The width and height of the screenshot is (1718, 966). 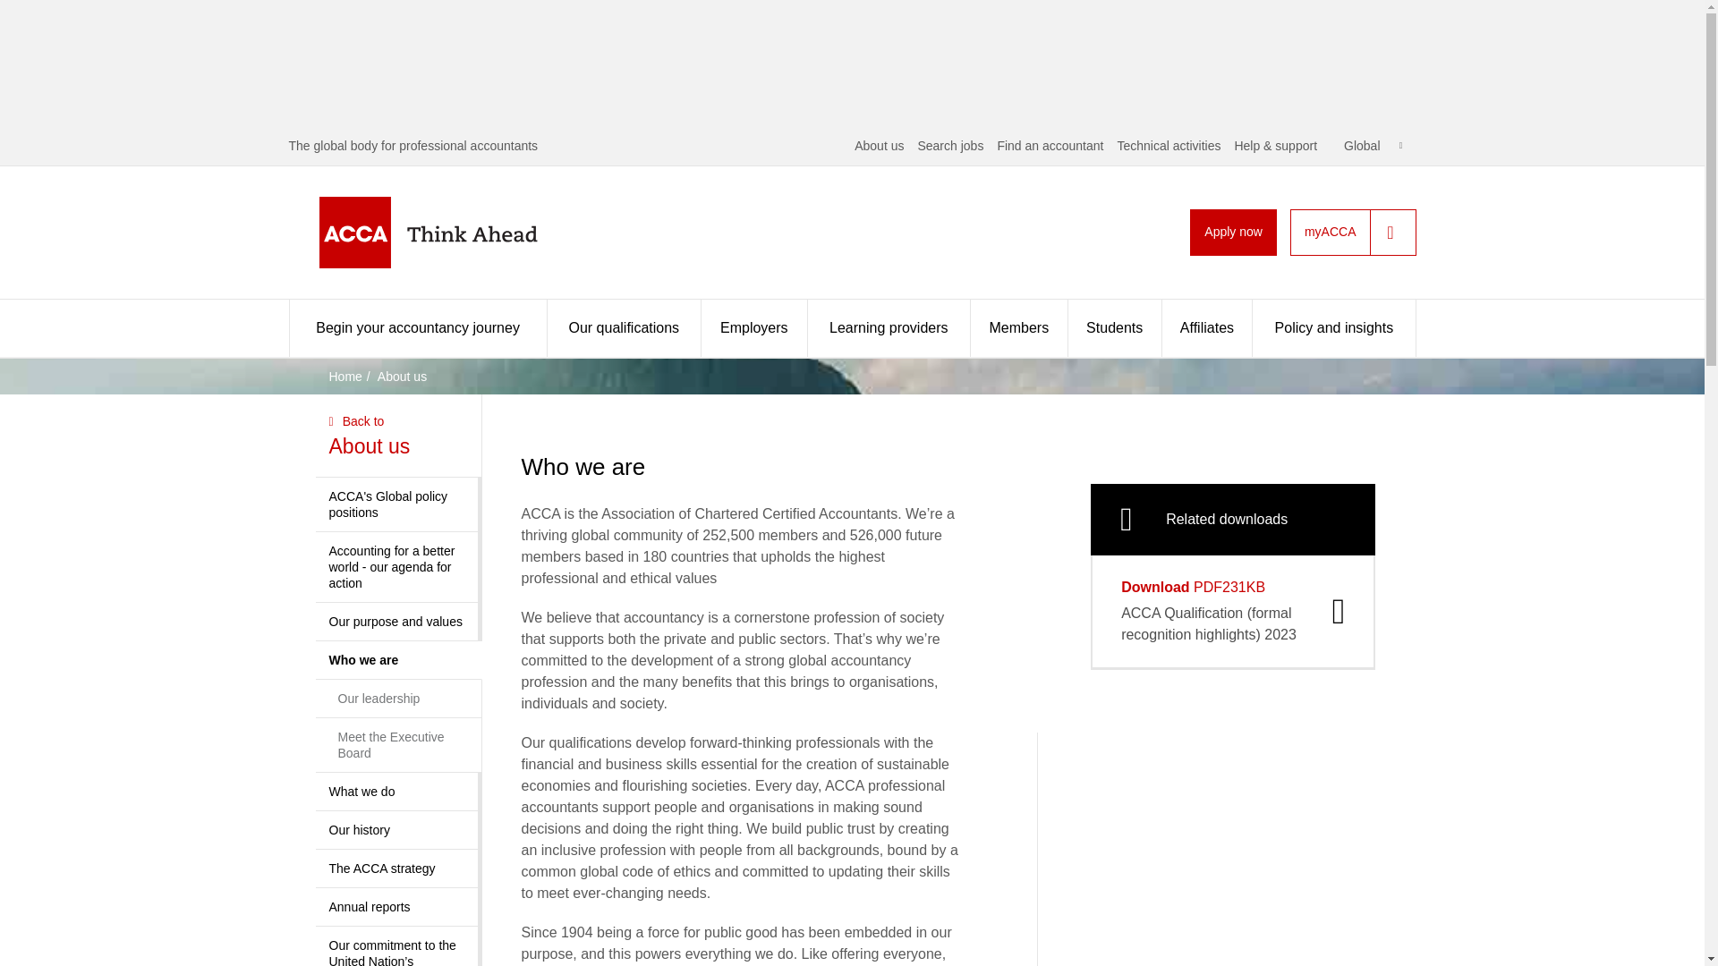 I want to click on Technical activities, so click(x=1169, y=145).